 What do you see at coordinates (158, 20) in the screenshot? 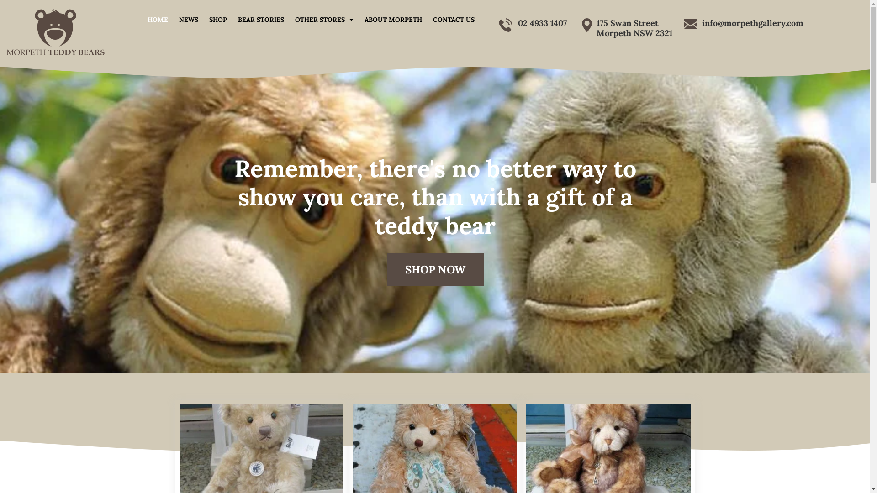
I see `HOME` at bounding box center [158, 20].